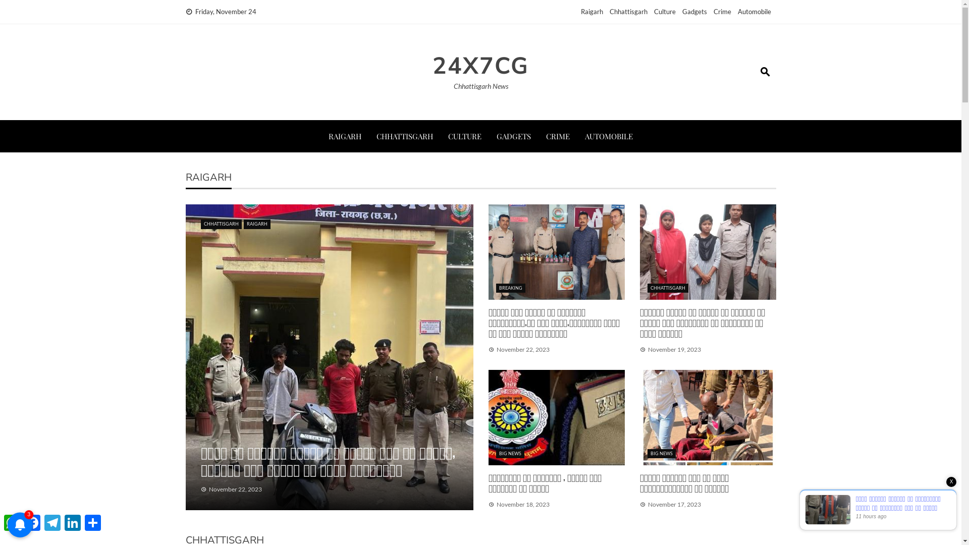 The height and width of the screenshot is (545, 969). What do you see at coordinates (694, 12) in the screenshot?
I see `Gadgets` at bounding box center [694, 12].